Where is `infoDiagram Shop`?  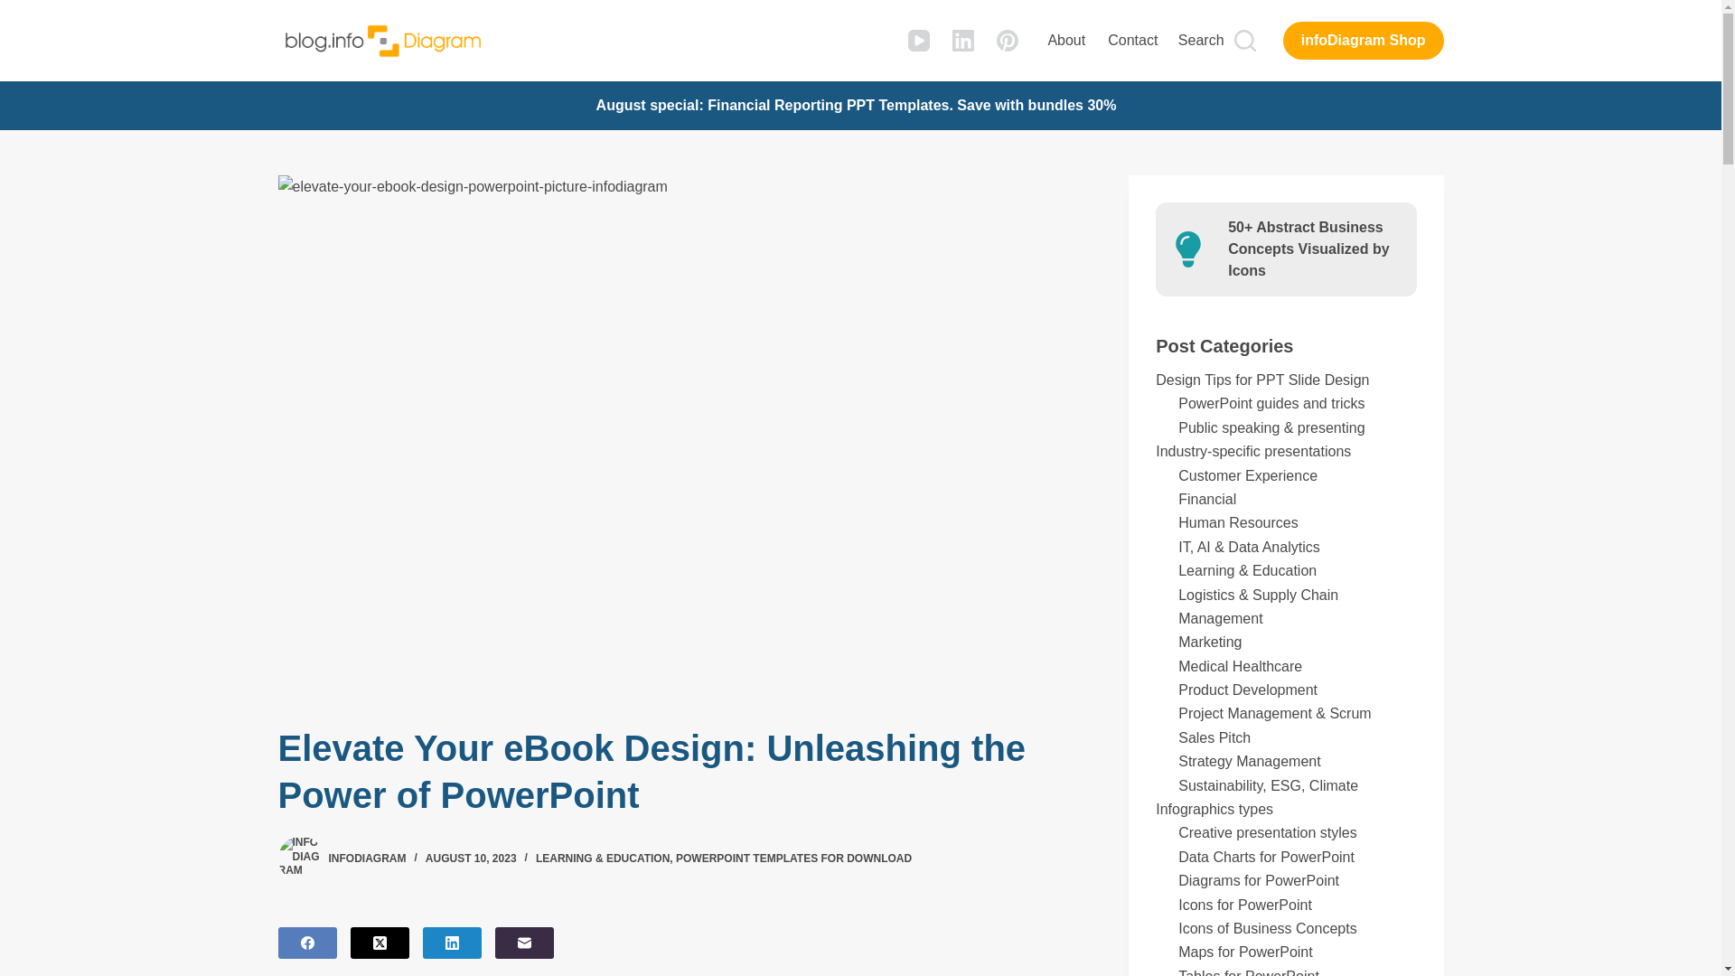 infoDiagram Shop is located at coordinates (1363, 40).